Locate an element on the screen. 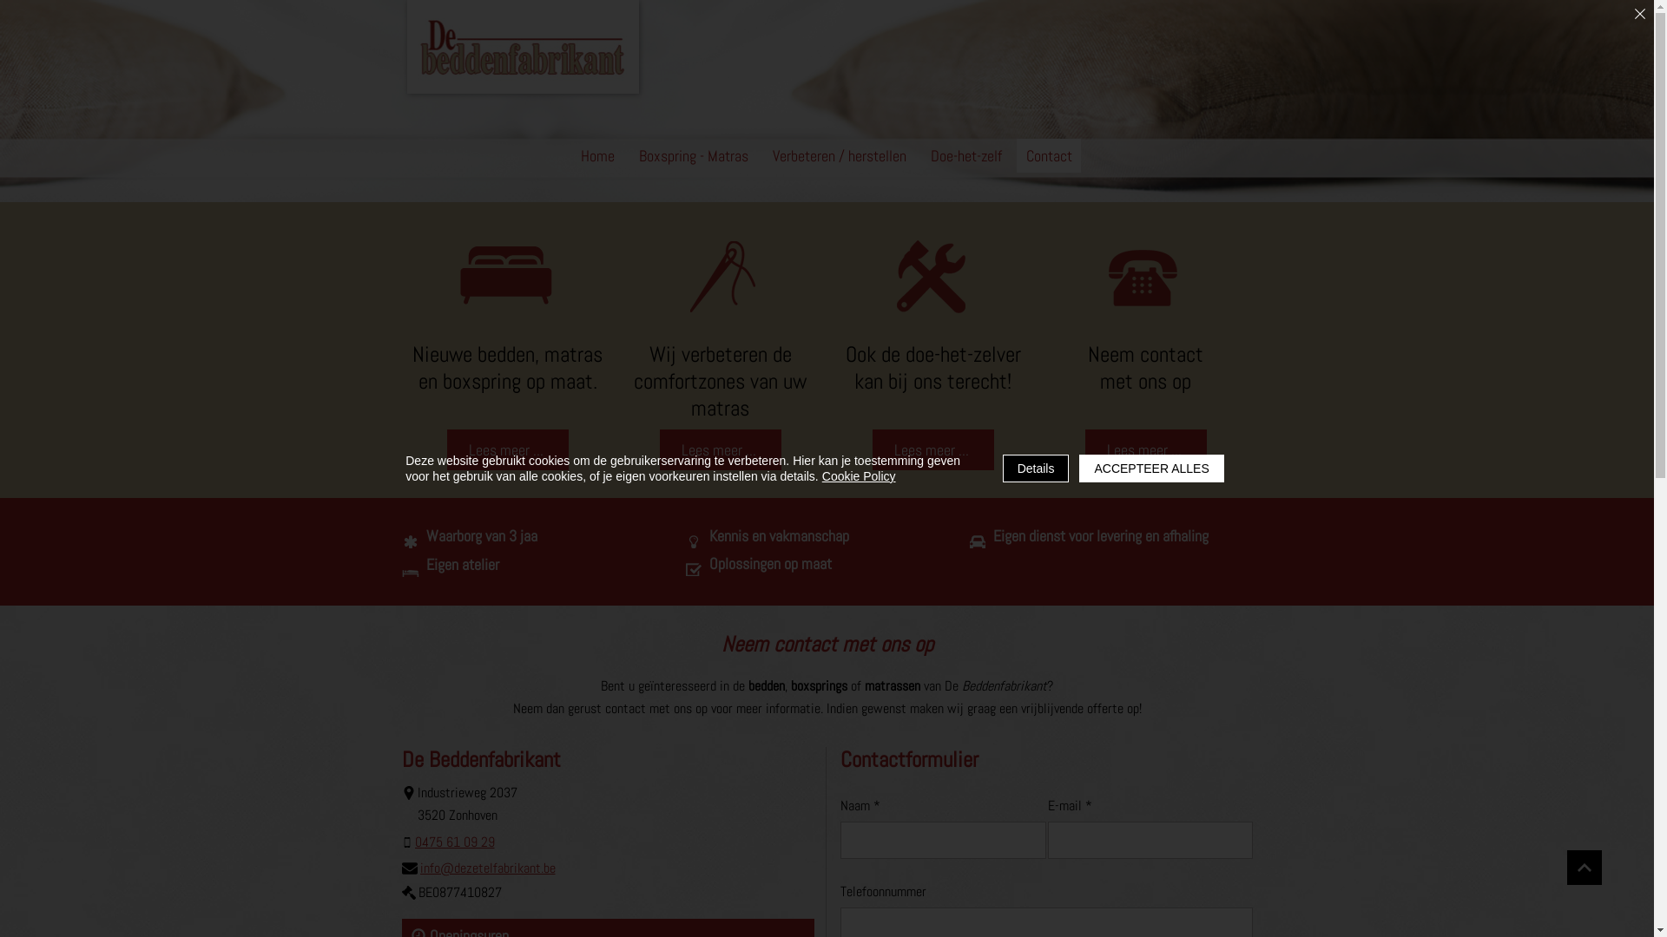 Image resolution: width=1667 pixels, height=937 pixels. Home is located at coordinates (597, 156).